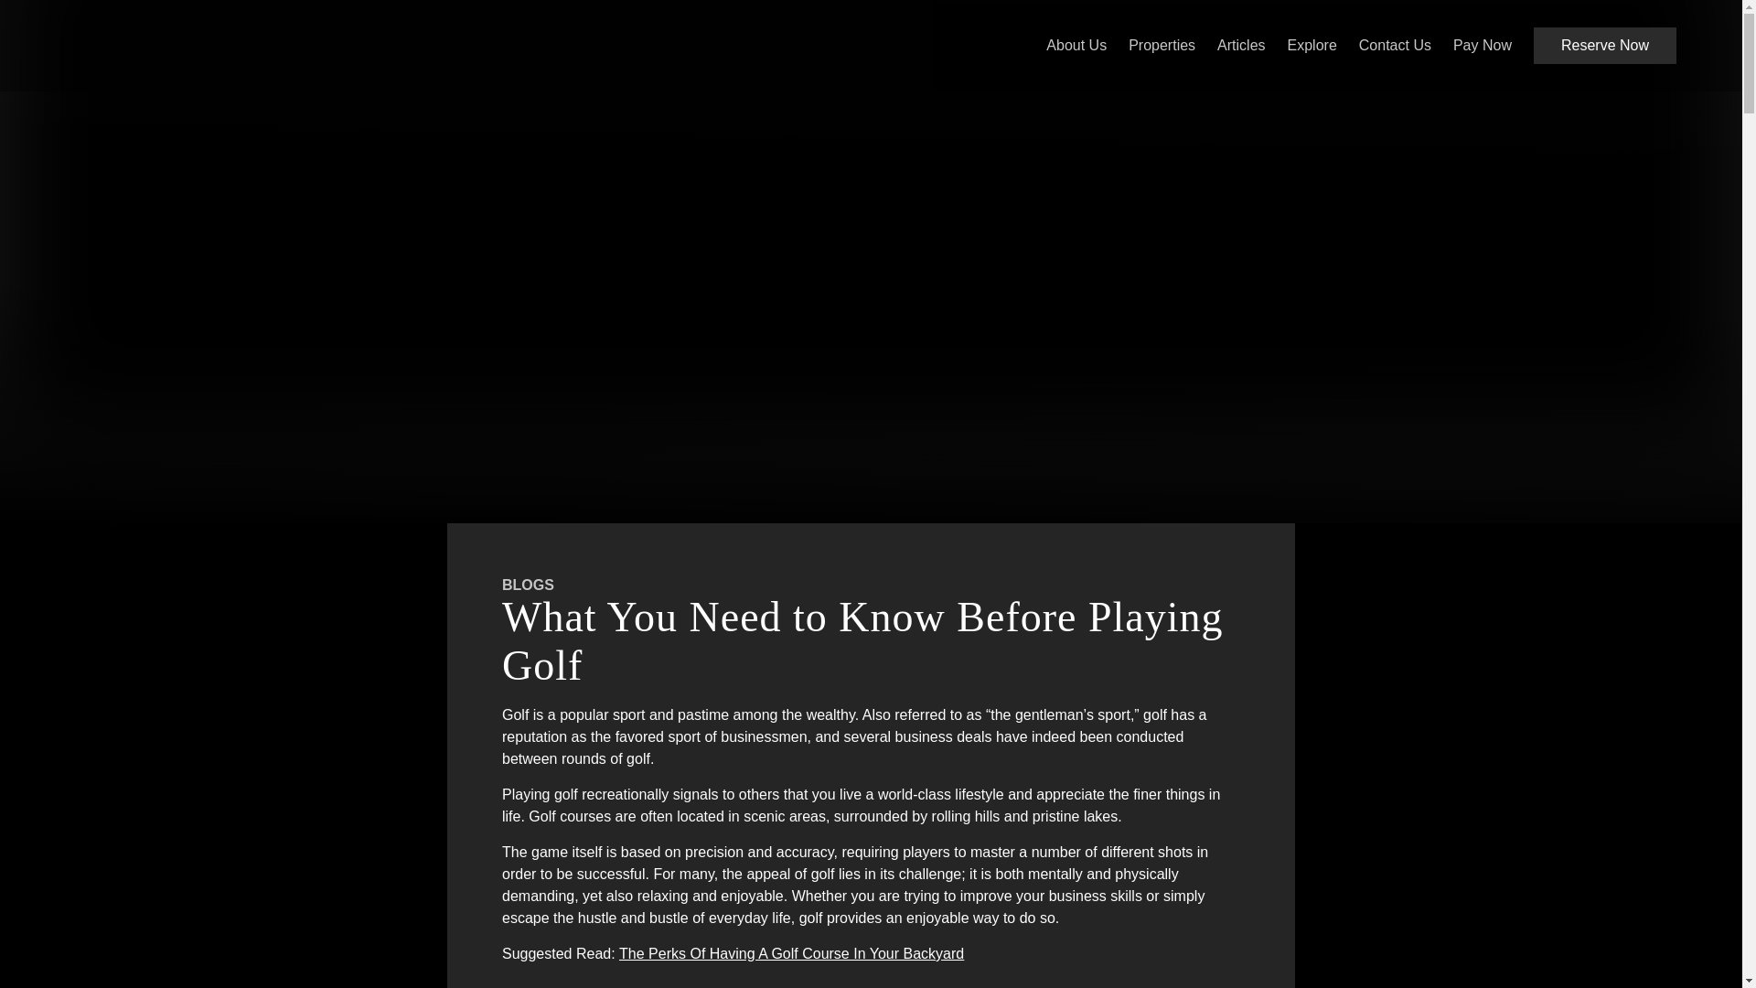 The image size is (1756, 988). I want to click on About Us, so click(1076, 46).